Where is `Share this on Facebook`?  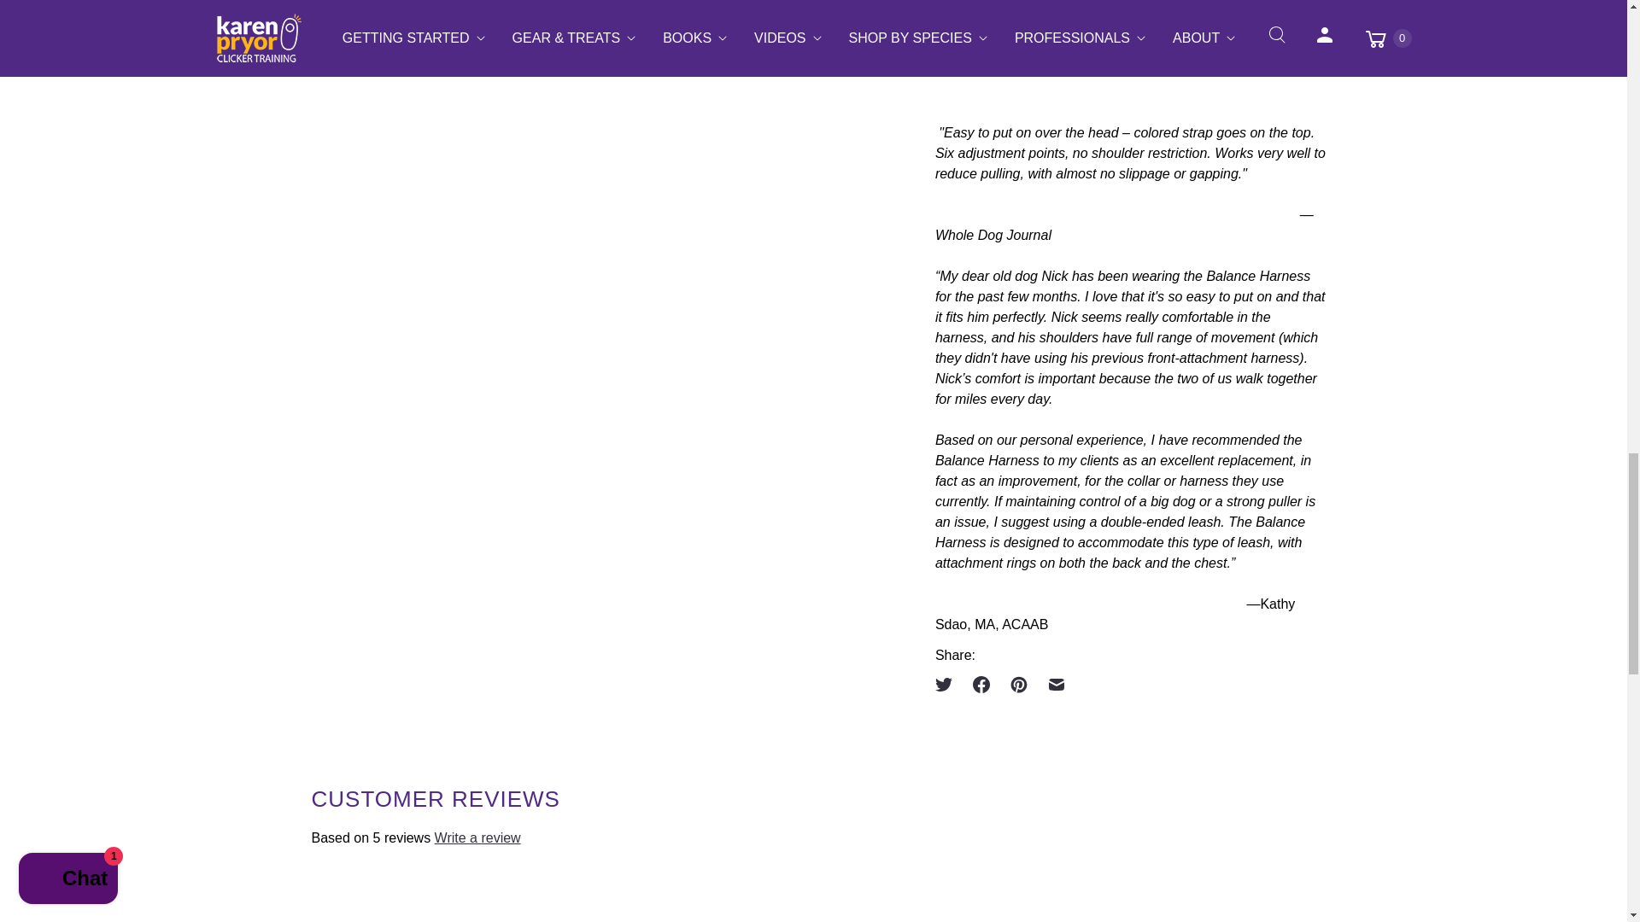
Share this on Facebook is located at coordinates (981, 685).